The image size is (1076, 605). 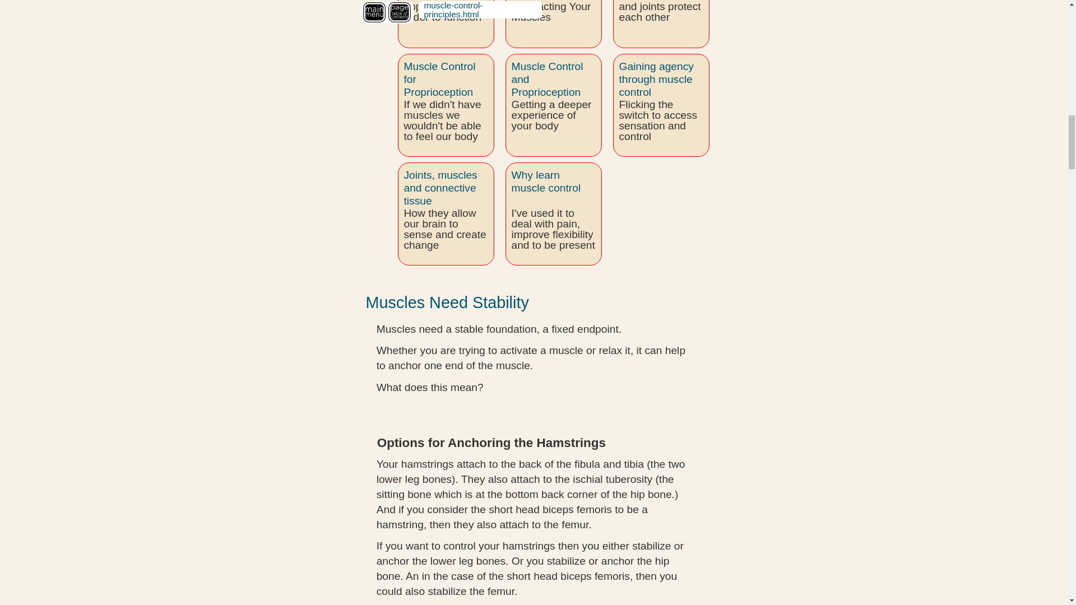 What do you see at coordinates (656, 79) in the screenshot?
I see `Gaining agency through muscle control` at bounding box center [656, 79].